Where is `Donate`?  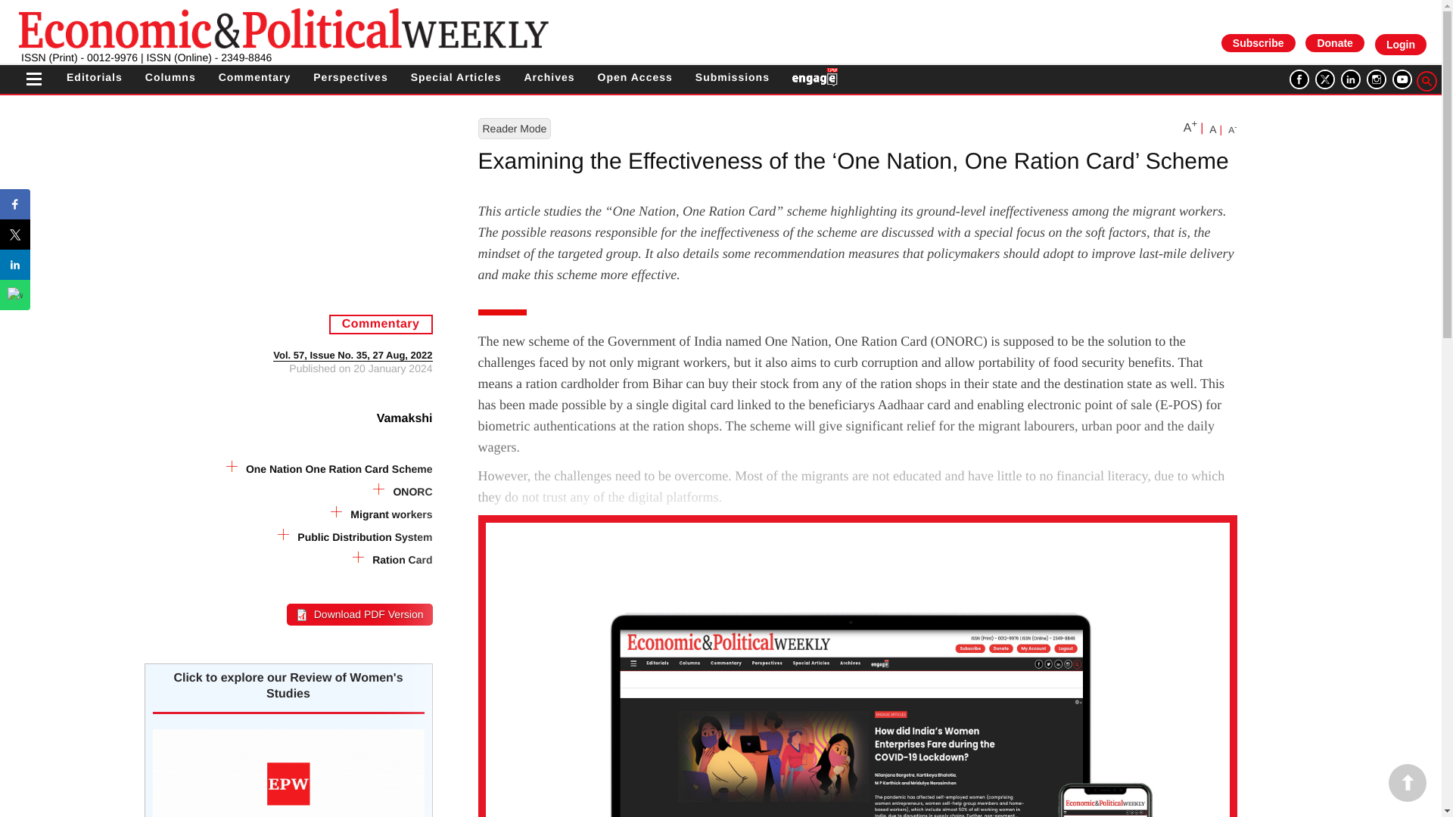 Donate is located at coordinates (1334, 42).